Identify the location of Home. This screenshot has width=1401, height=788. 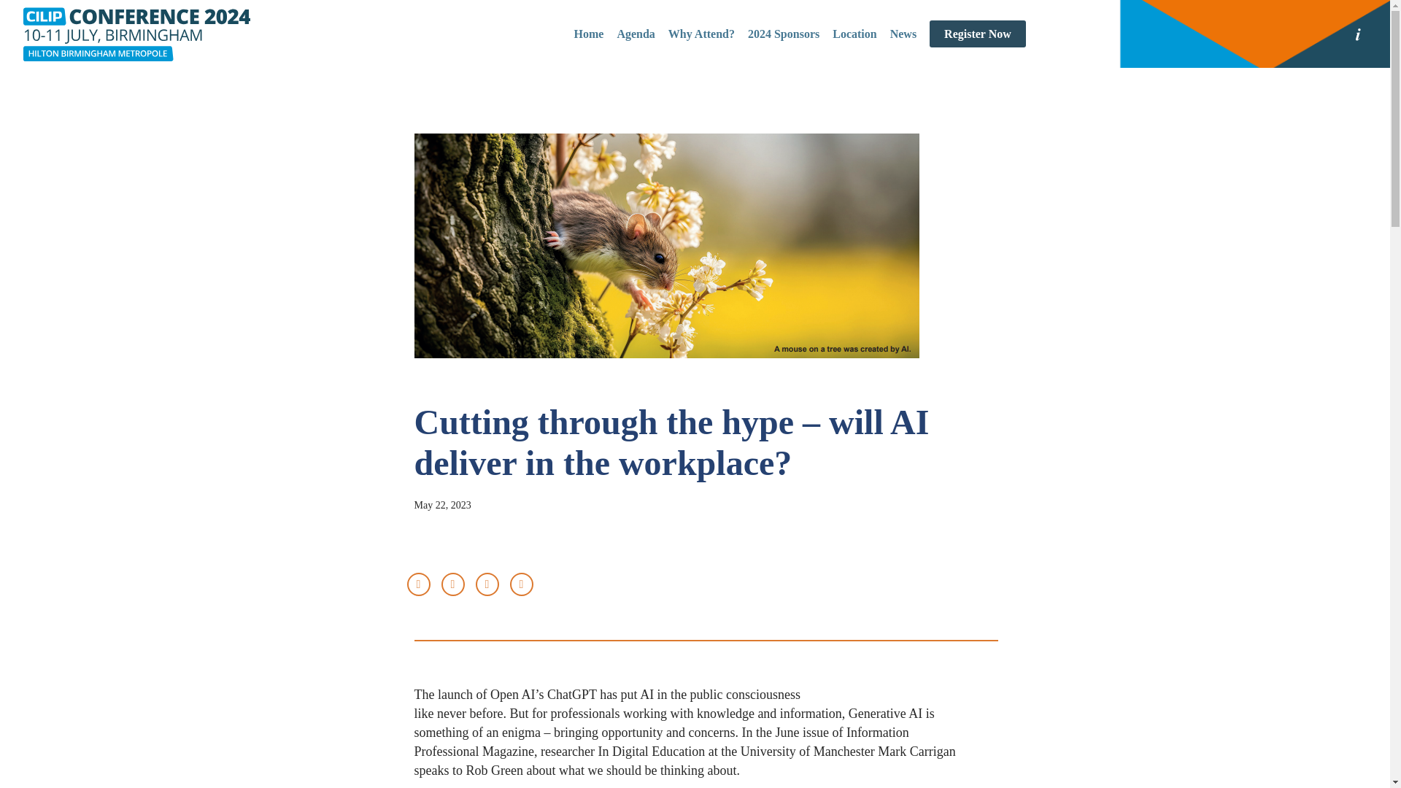
(589, 34).